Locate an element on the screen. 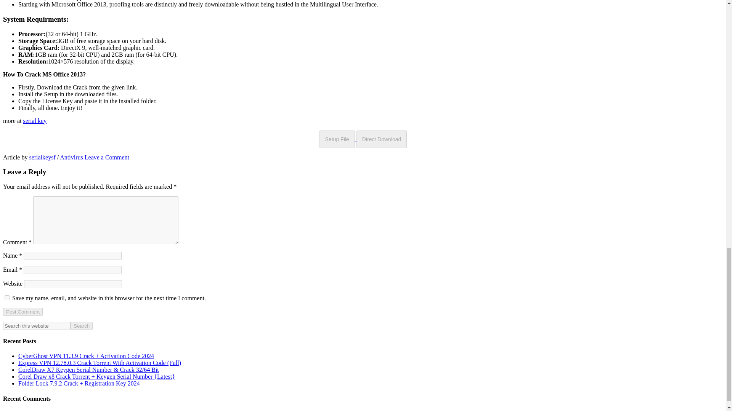  yes is located at coordinates (7, 298).